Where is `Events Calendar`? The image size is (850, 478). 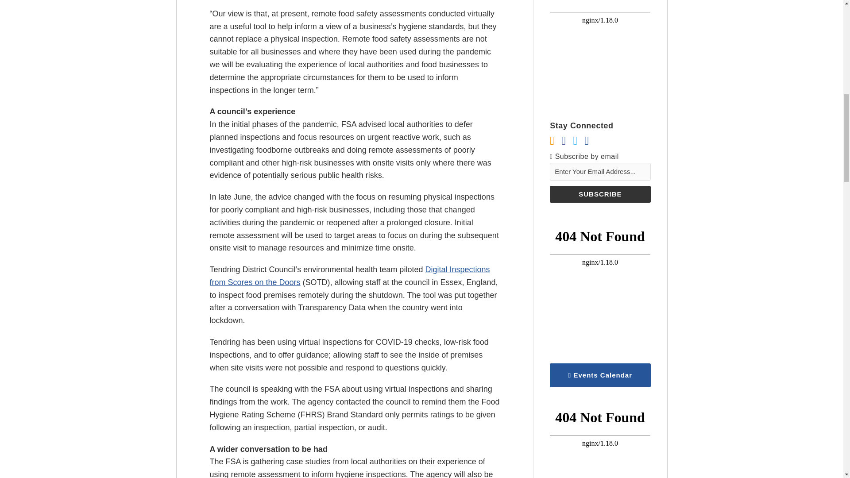
Events Calendar is located at coordinates (600, 375).